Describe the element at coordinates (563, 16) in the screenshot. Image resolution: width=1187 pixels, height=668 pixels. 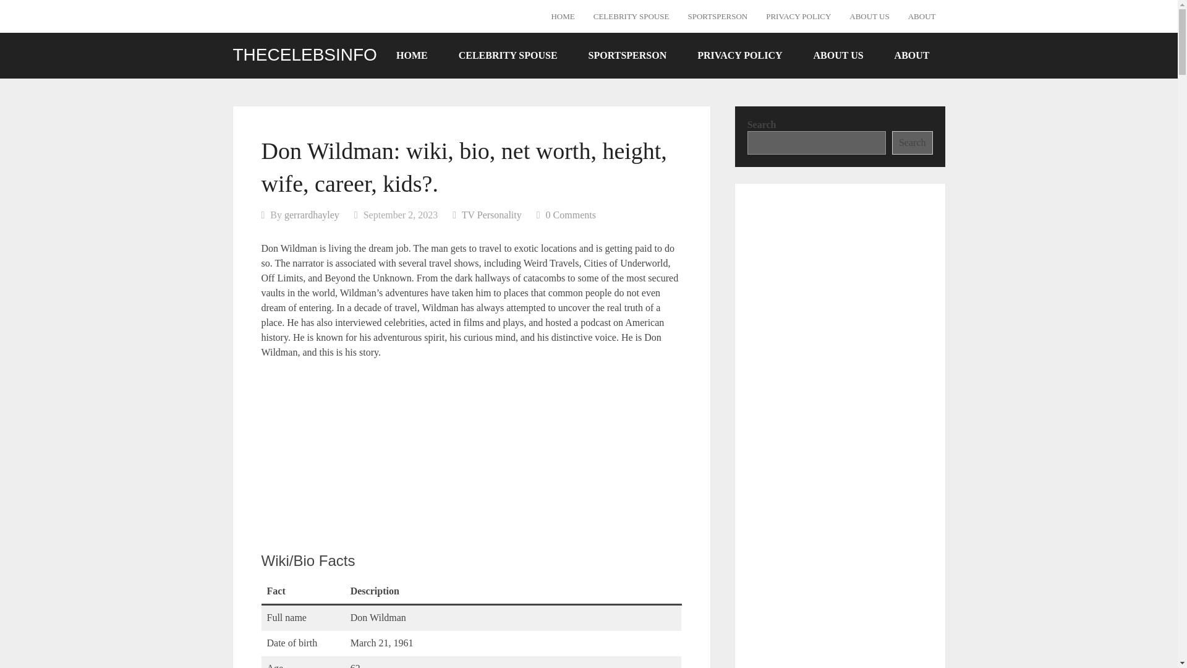
I see `HOME` at that location.